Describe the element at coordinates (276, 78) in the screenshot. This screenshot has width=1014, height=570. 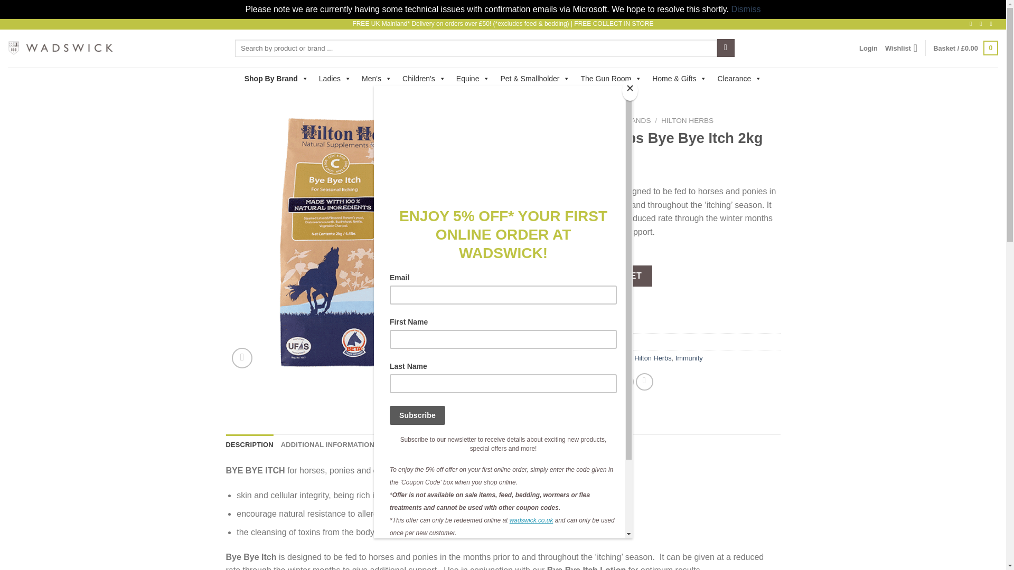
I see `Shop By Brand` at that location.